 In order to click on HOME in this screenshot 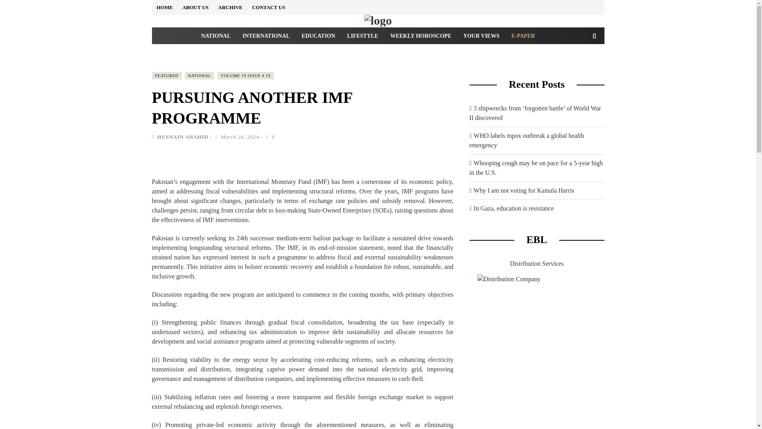, I will do `click(164, 7)`.